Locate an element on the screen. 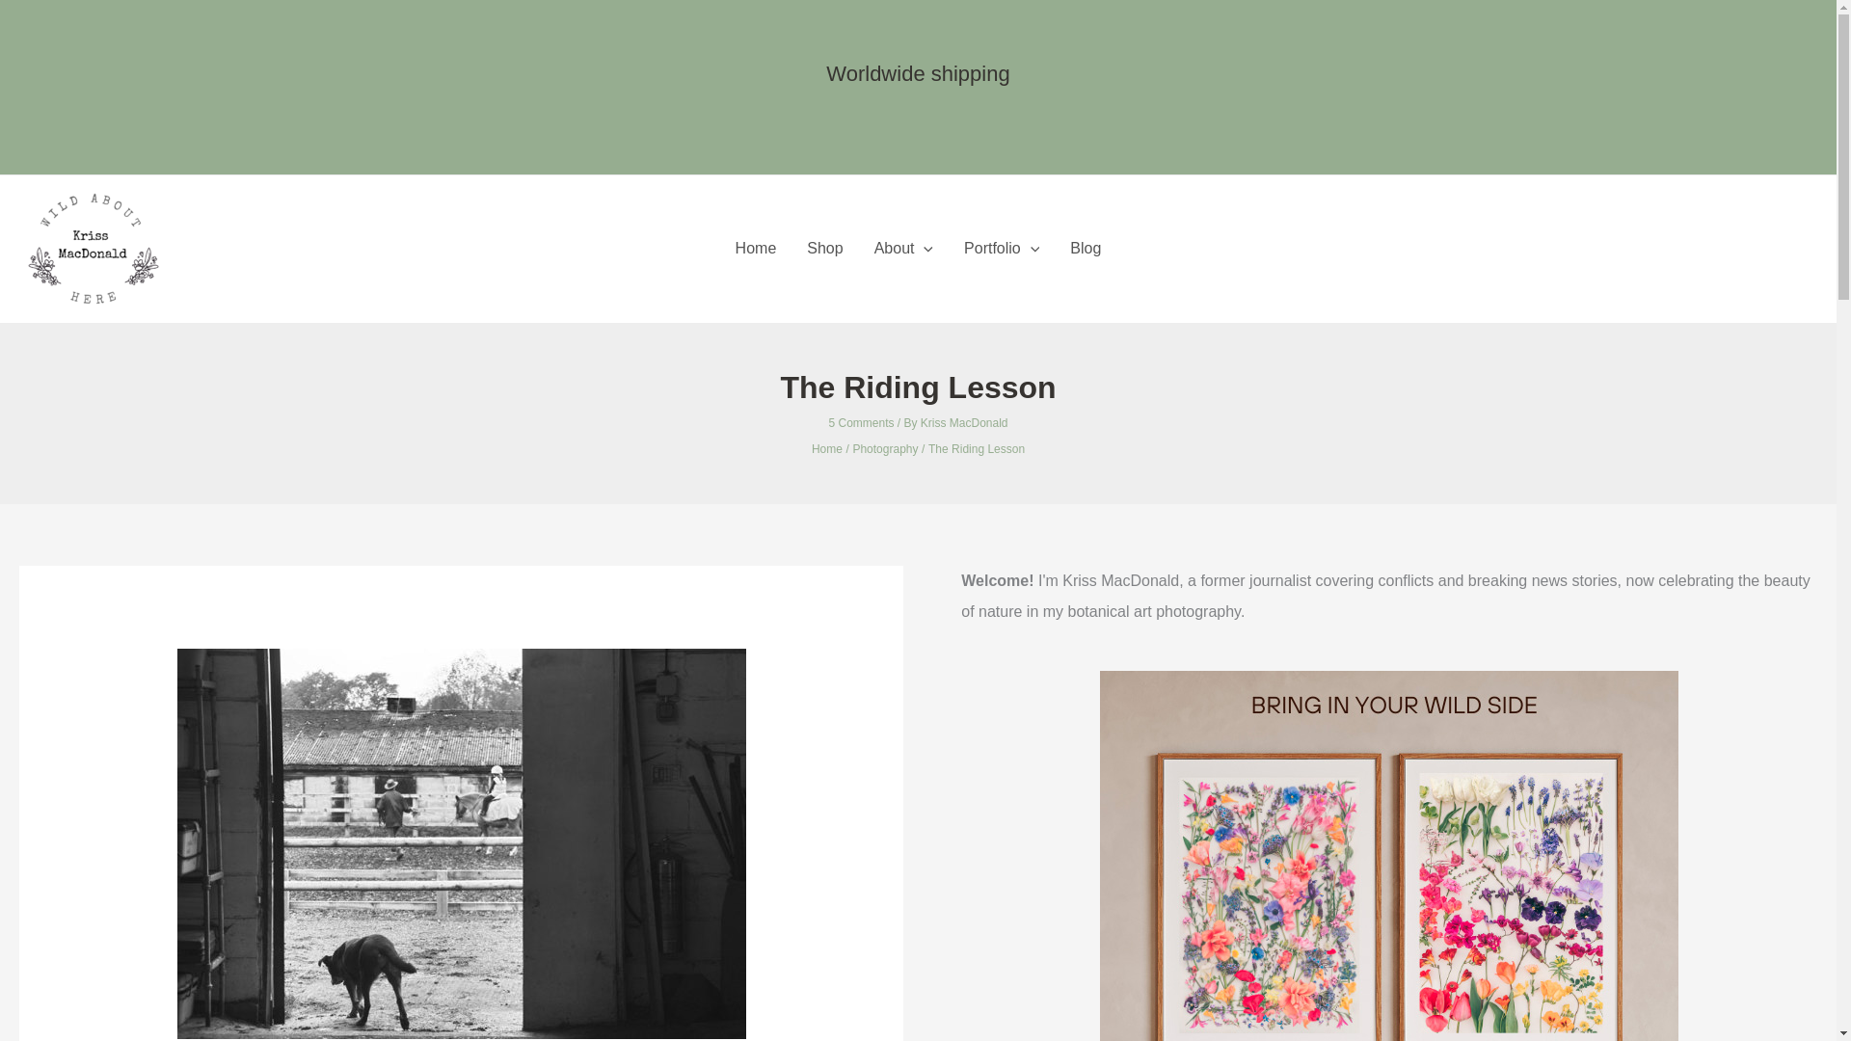 This screenshot has width=1851, height=1041. blog posts is located at coordinates (756, 249).